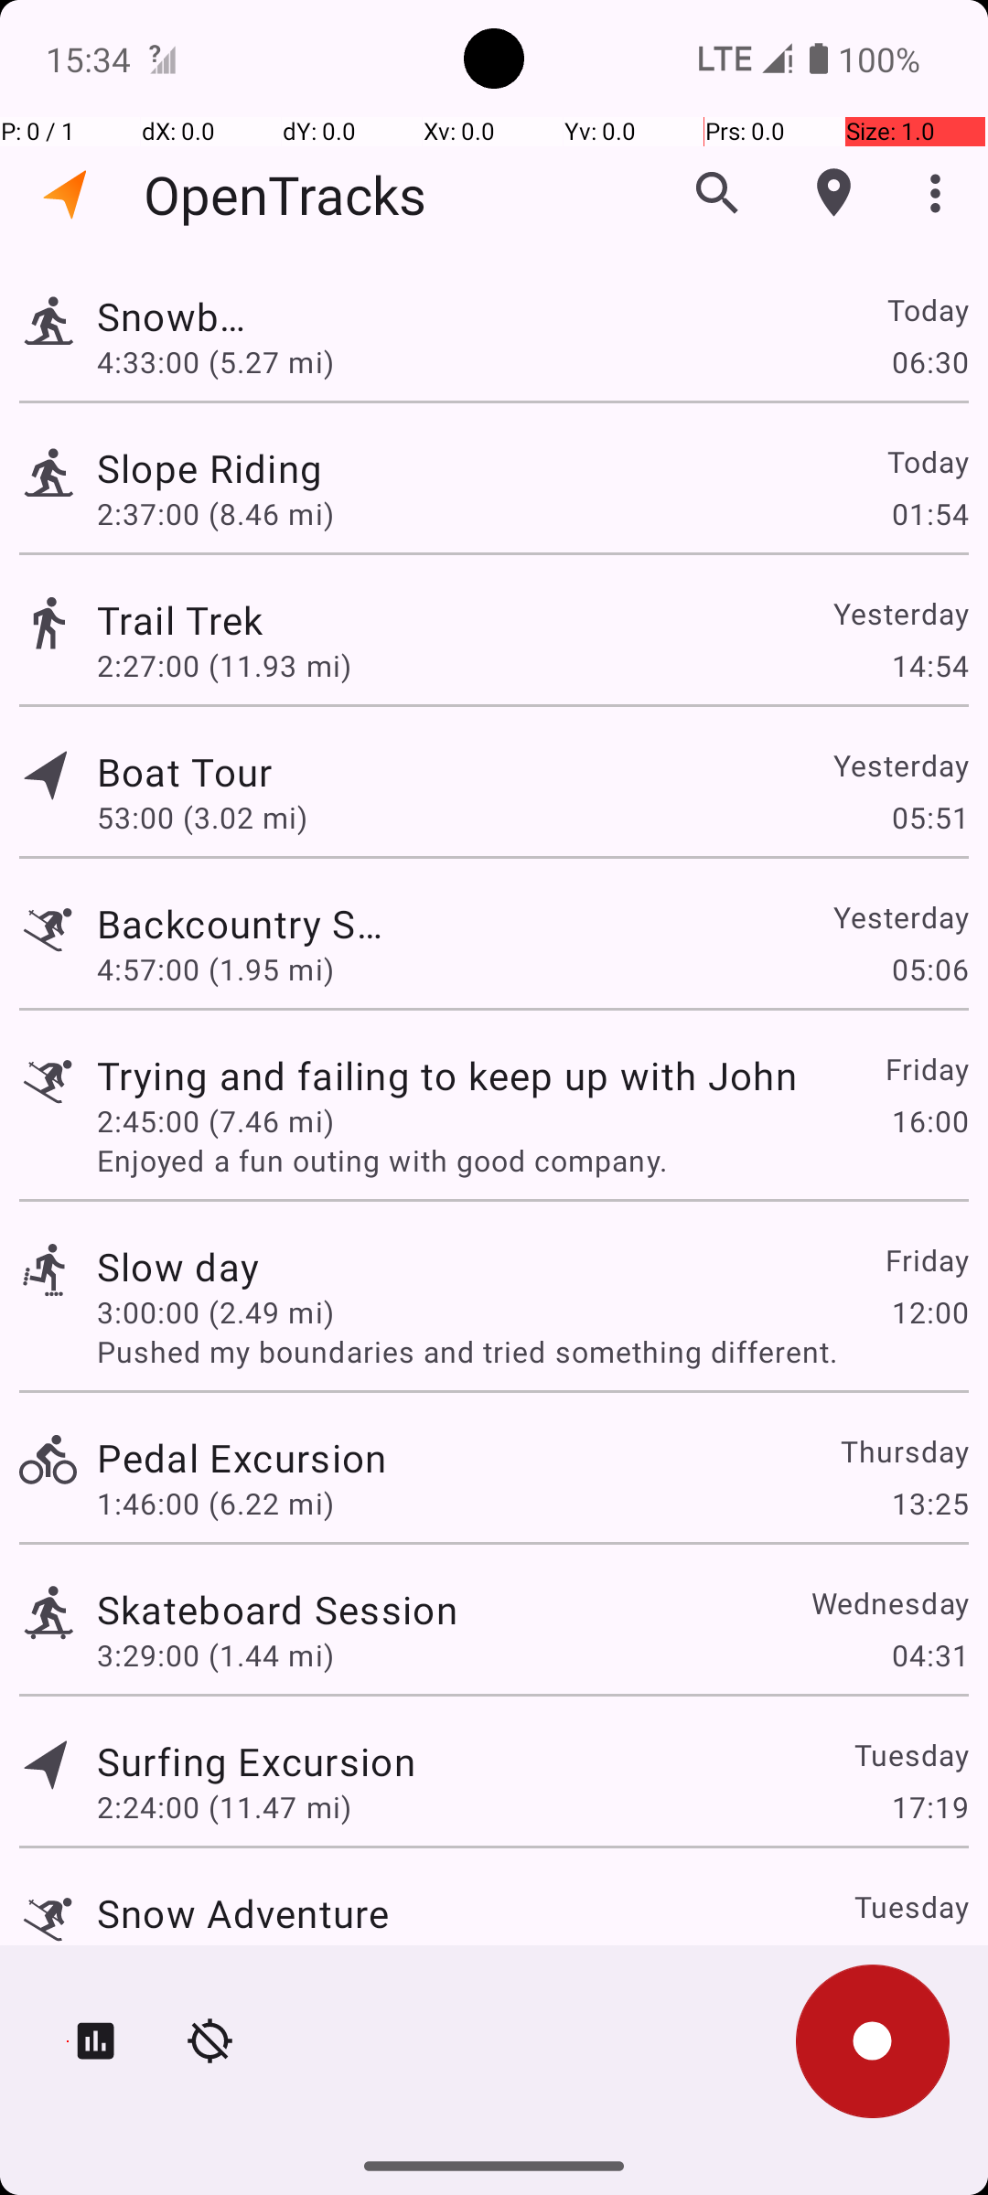  I want to click on 17:19, so click(929, 1807).